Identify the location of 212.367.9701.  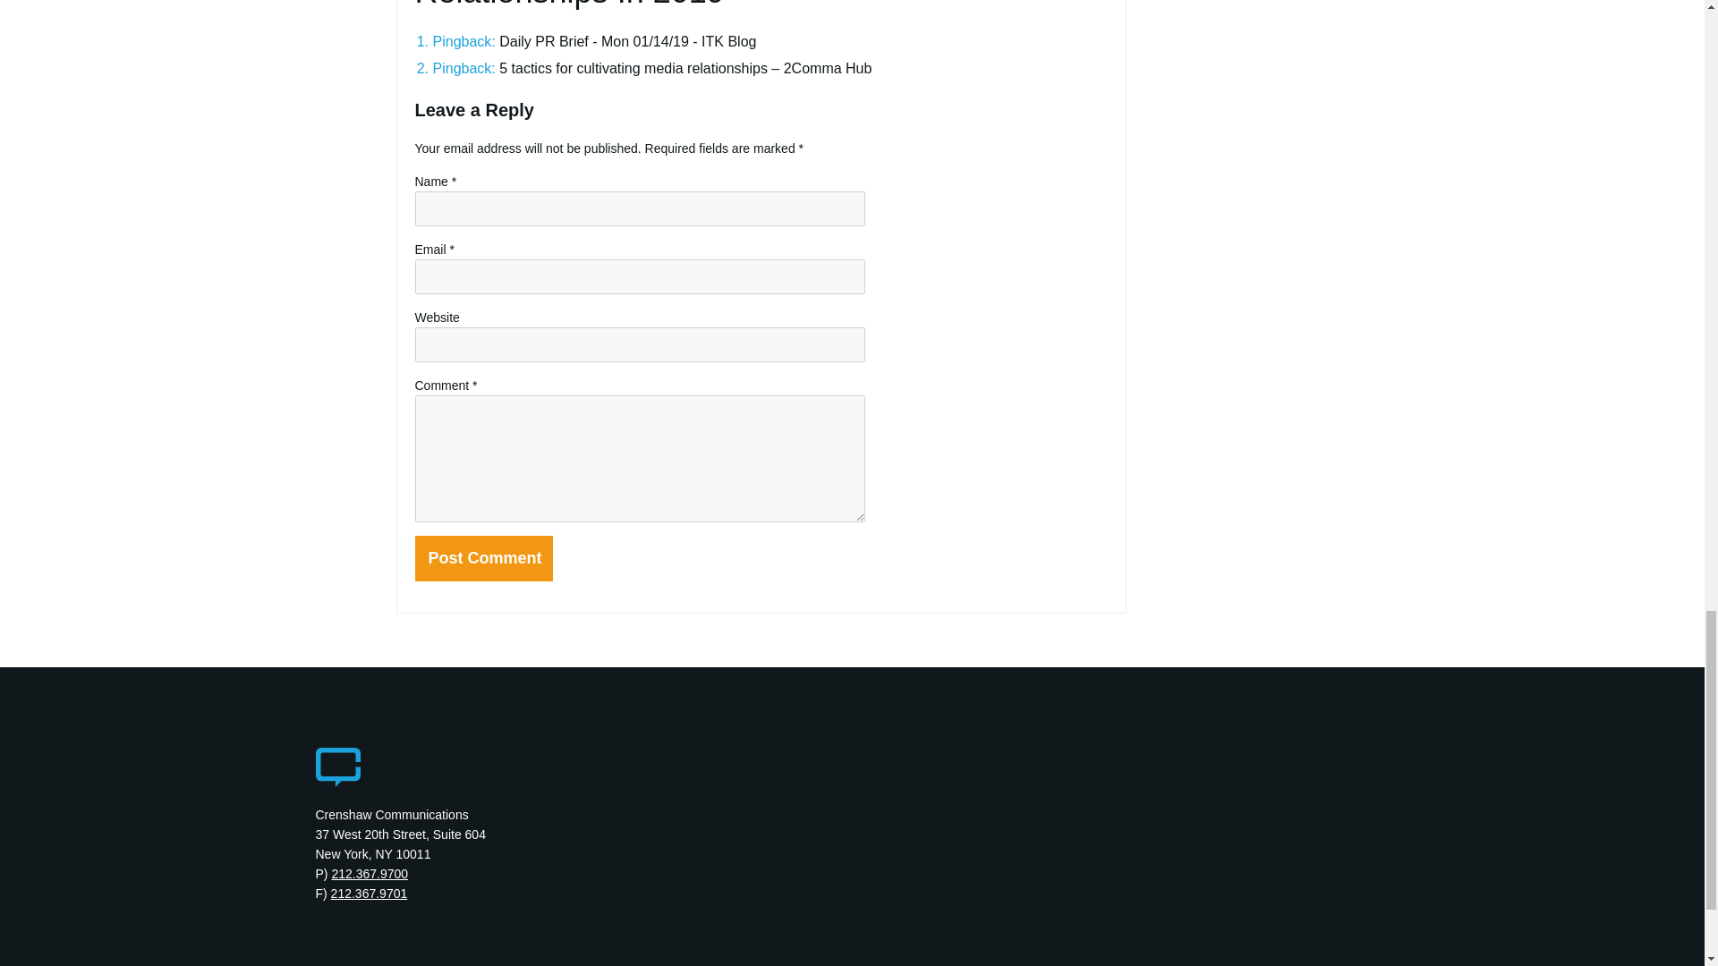
(370, 893).